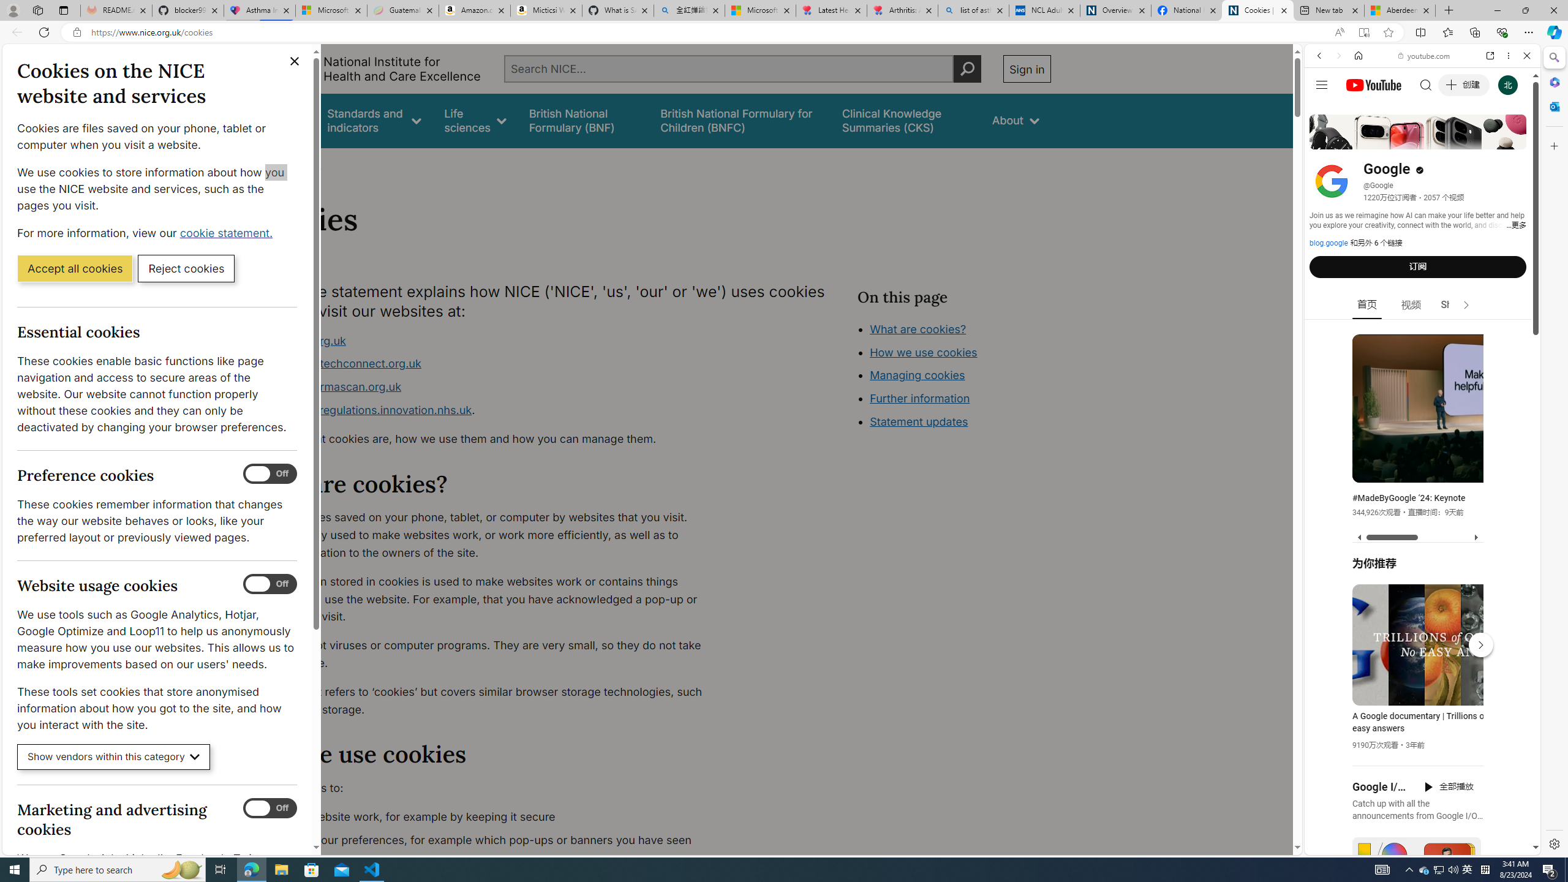 The width and height of the screenshot is (1568, 882). What do you see at coordinates (1016, 120) in the screenshot?
I see `About` at bounding box center [1016, 120].